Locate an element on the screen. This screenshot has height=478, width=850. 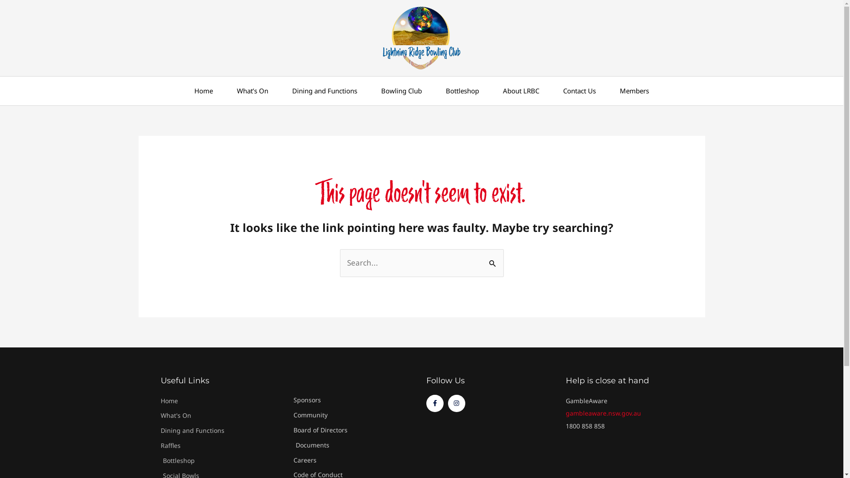
Dining and Functions is located at coordinates (325, 91).